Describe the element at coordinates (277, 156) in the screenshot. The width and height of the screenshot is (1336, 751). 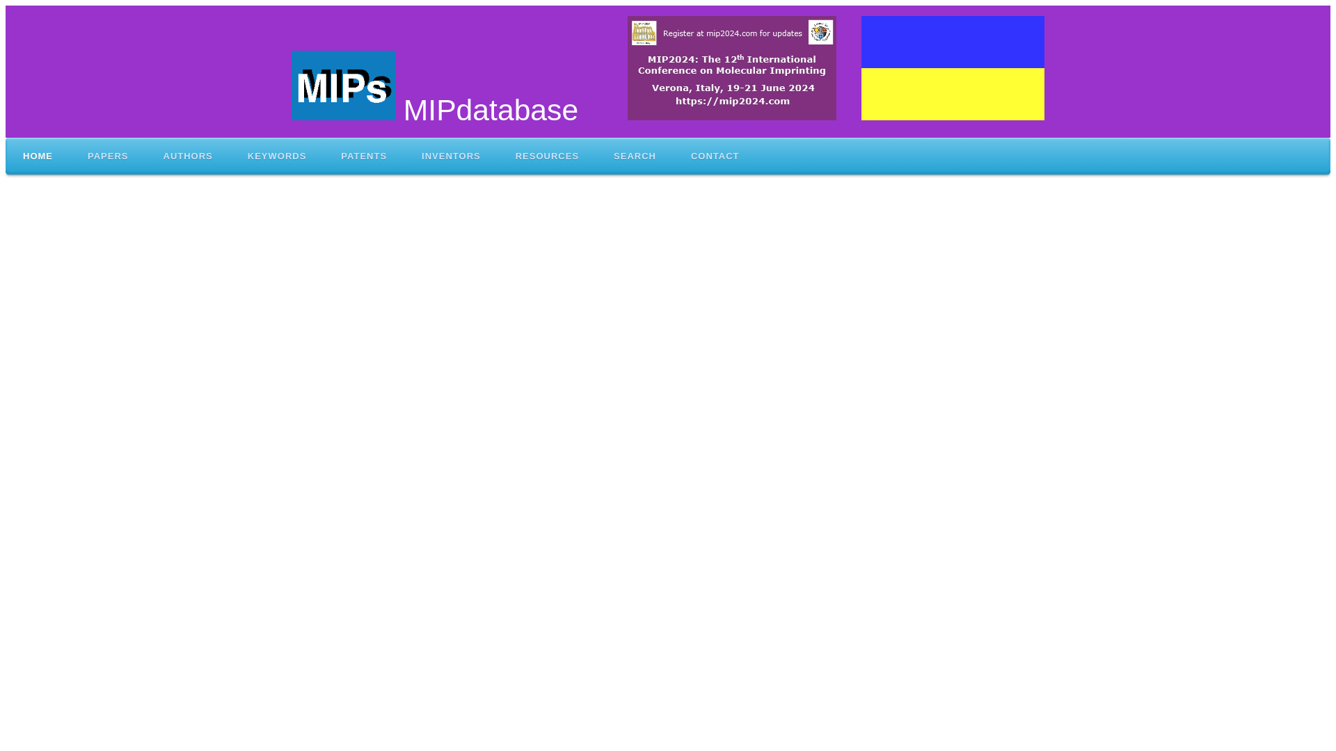
I see `Keywords and Templates` at that location.